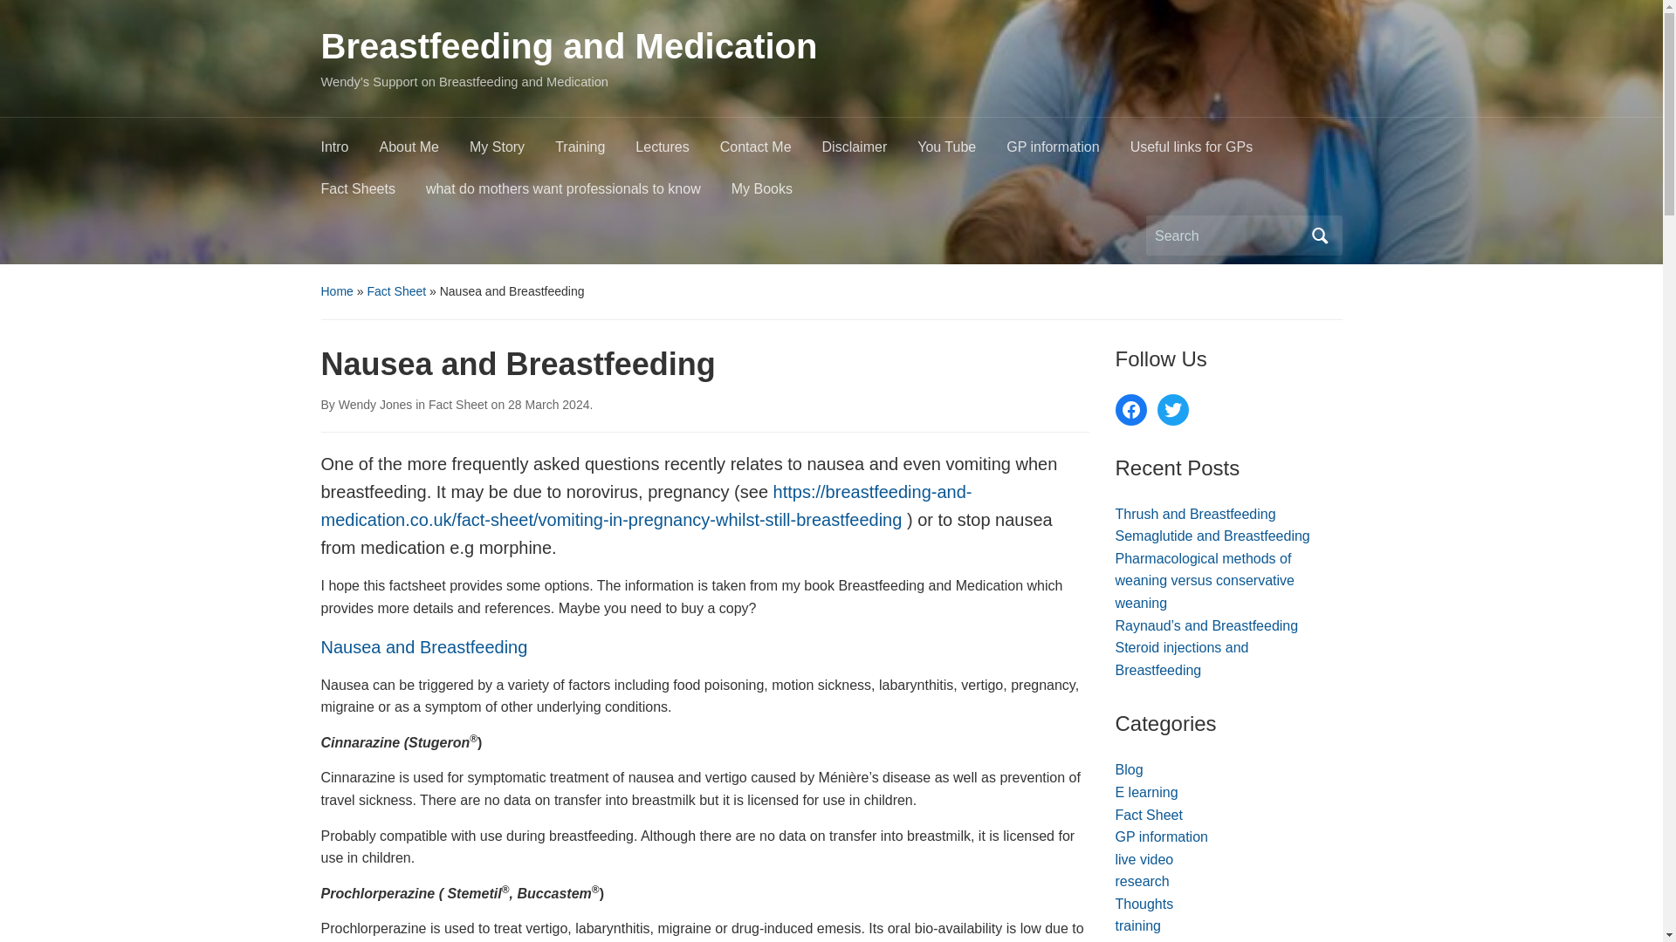  I want to click on Fact Sheet, so click(396, 291).